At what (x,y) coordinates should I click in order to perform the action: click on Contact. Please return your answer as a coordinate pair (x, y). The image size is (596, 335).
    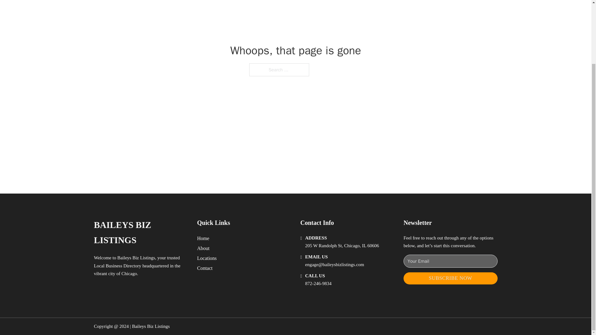
    Looking at the image, I should click on (205, 268).